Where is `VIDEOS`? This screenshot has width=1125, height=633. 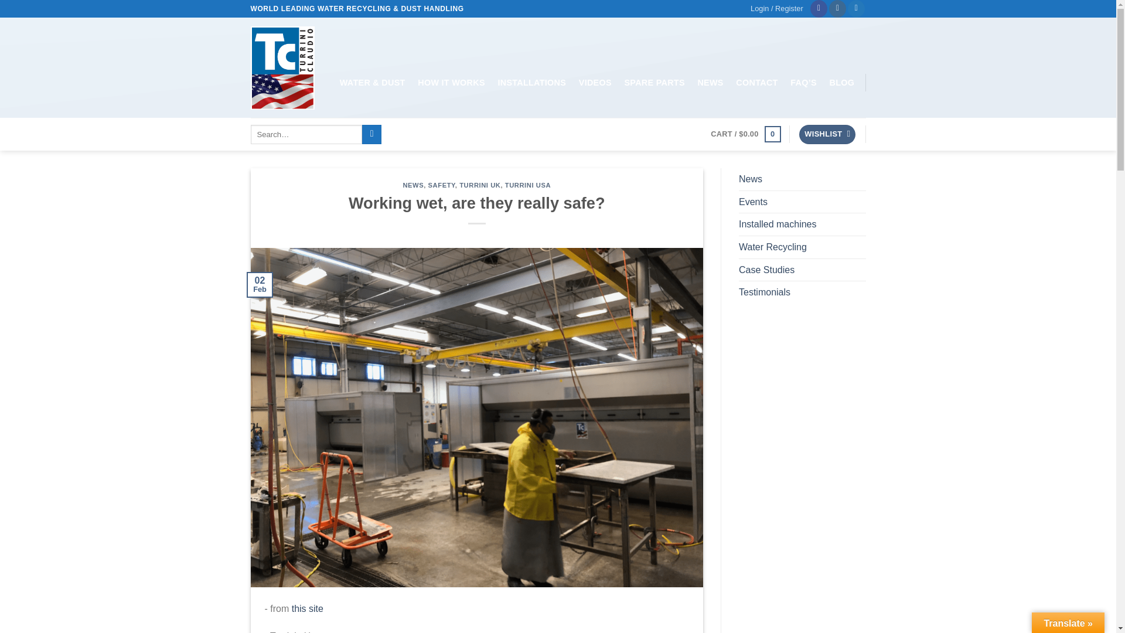 VIDEOS is located at coordinates (595, 82).